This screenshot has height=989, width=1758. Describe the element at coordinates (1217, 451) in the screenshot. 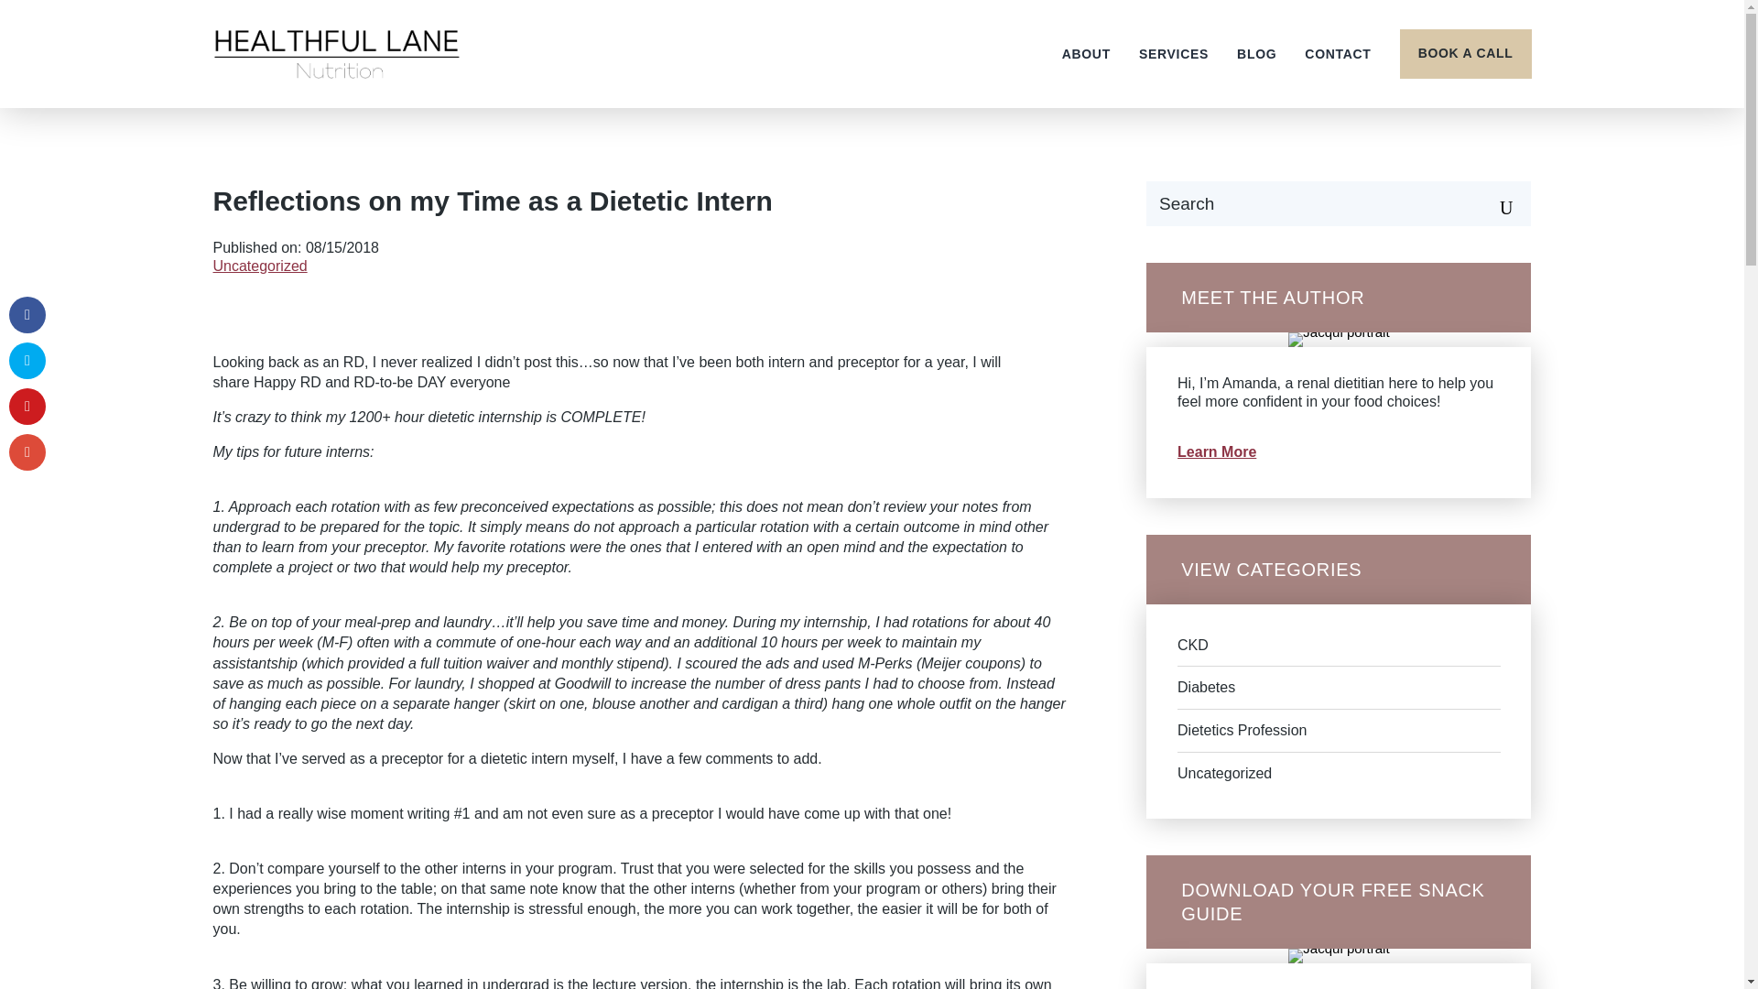

I see `Learn More` at that location.